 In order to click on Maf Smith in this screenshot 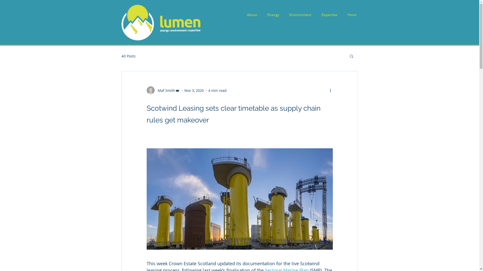, I will do `click(163, 90)`.